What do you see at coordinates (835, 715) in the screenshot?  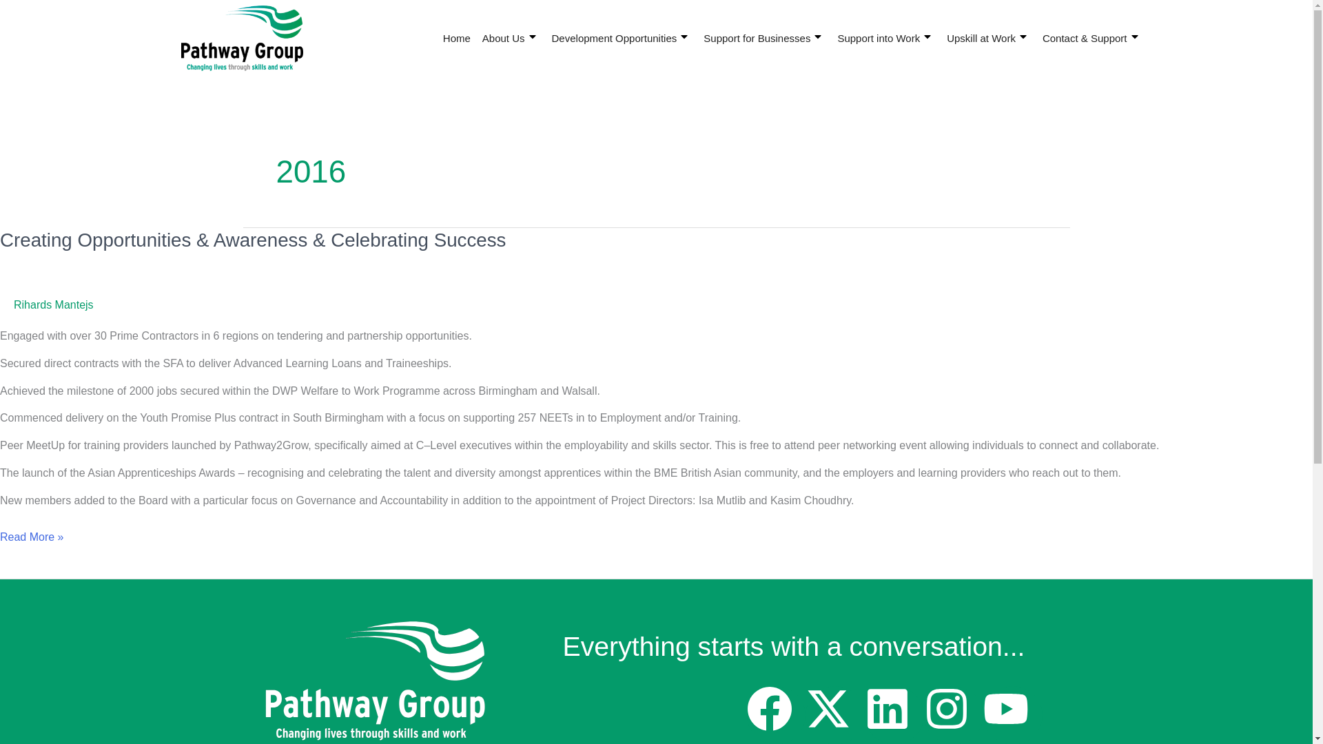 I see `Follow Pathway on X` at bounding box center [835, 715].